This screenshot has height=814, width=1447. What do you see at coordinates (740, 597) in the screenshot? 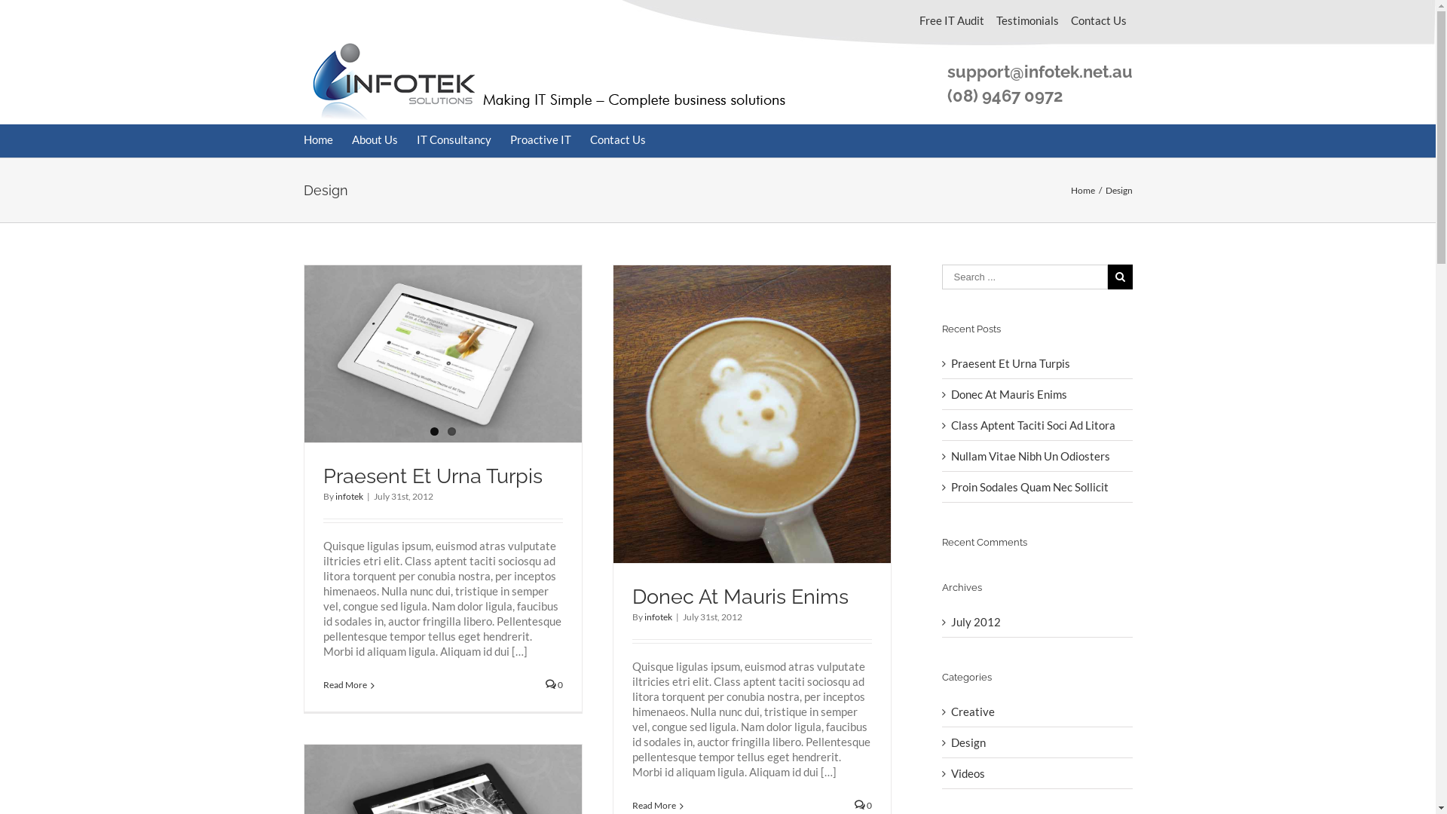
I see `Donec At Mauris Enims` at bounding box center [740, 597].